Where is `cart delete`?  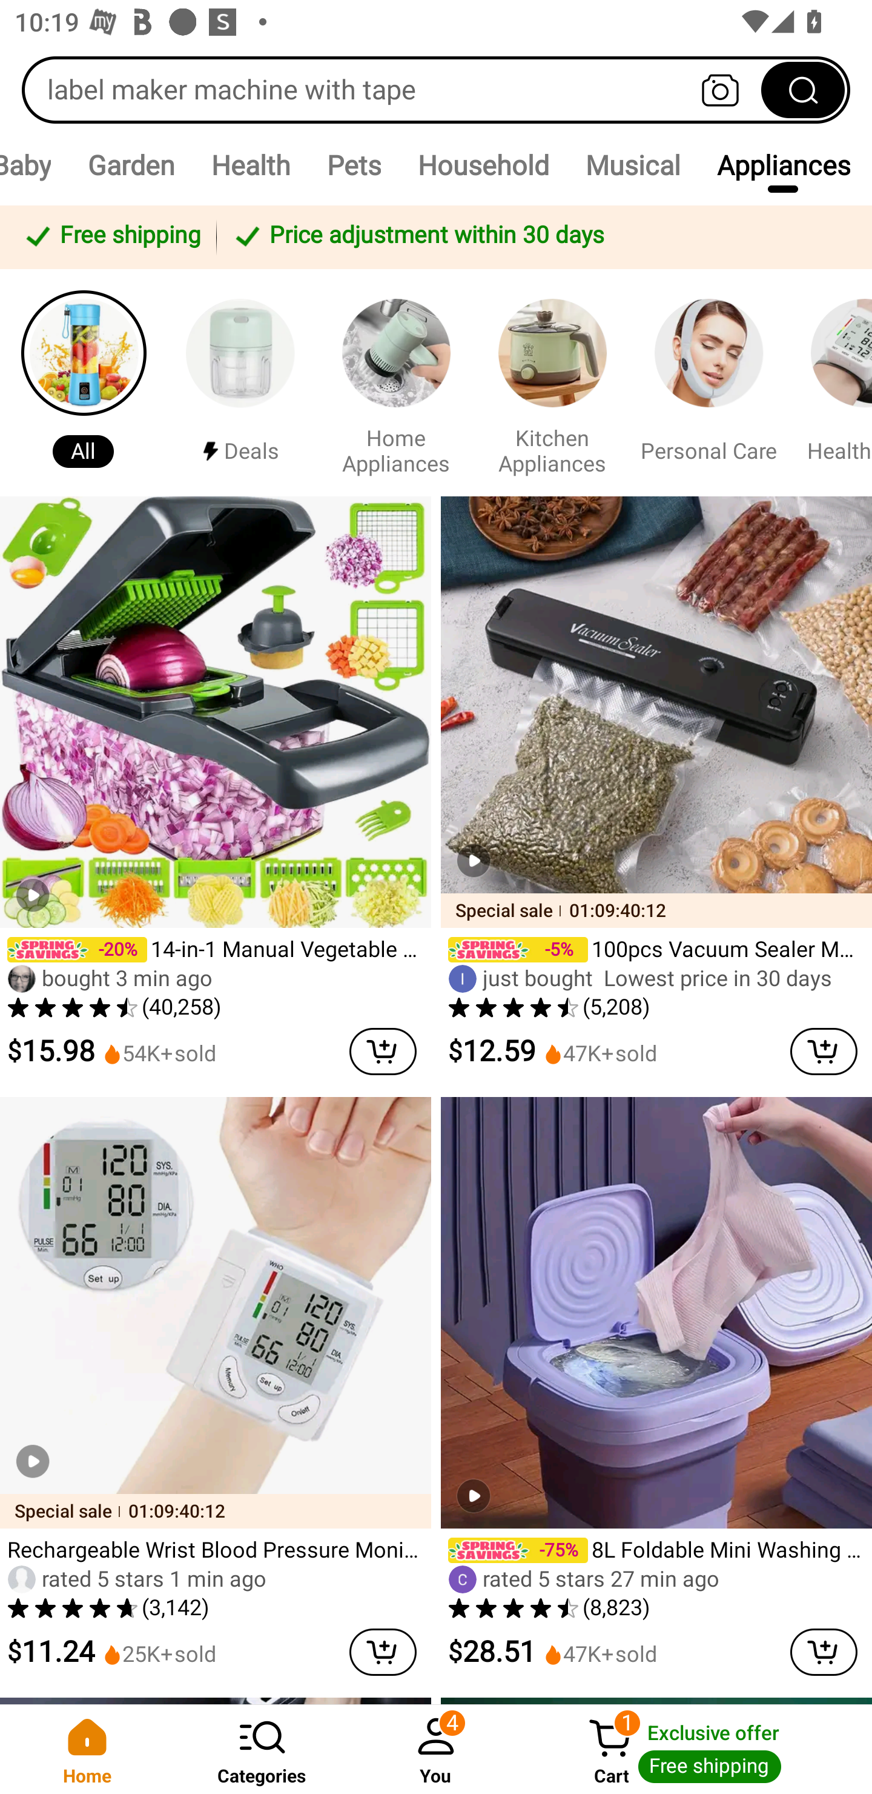
cart delete is located at coordinates (824, 1652).